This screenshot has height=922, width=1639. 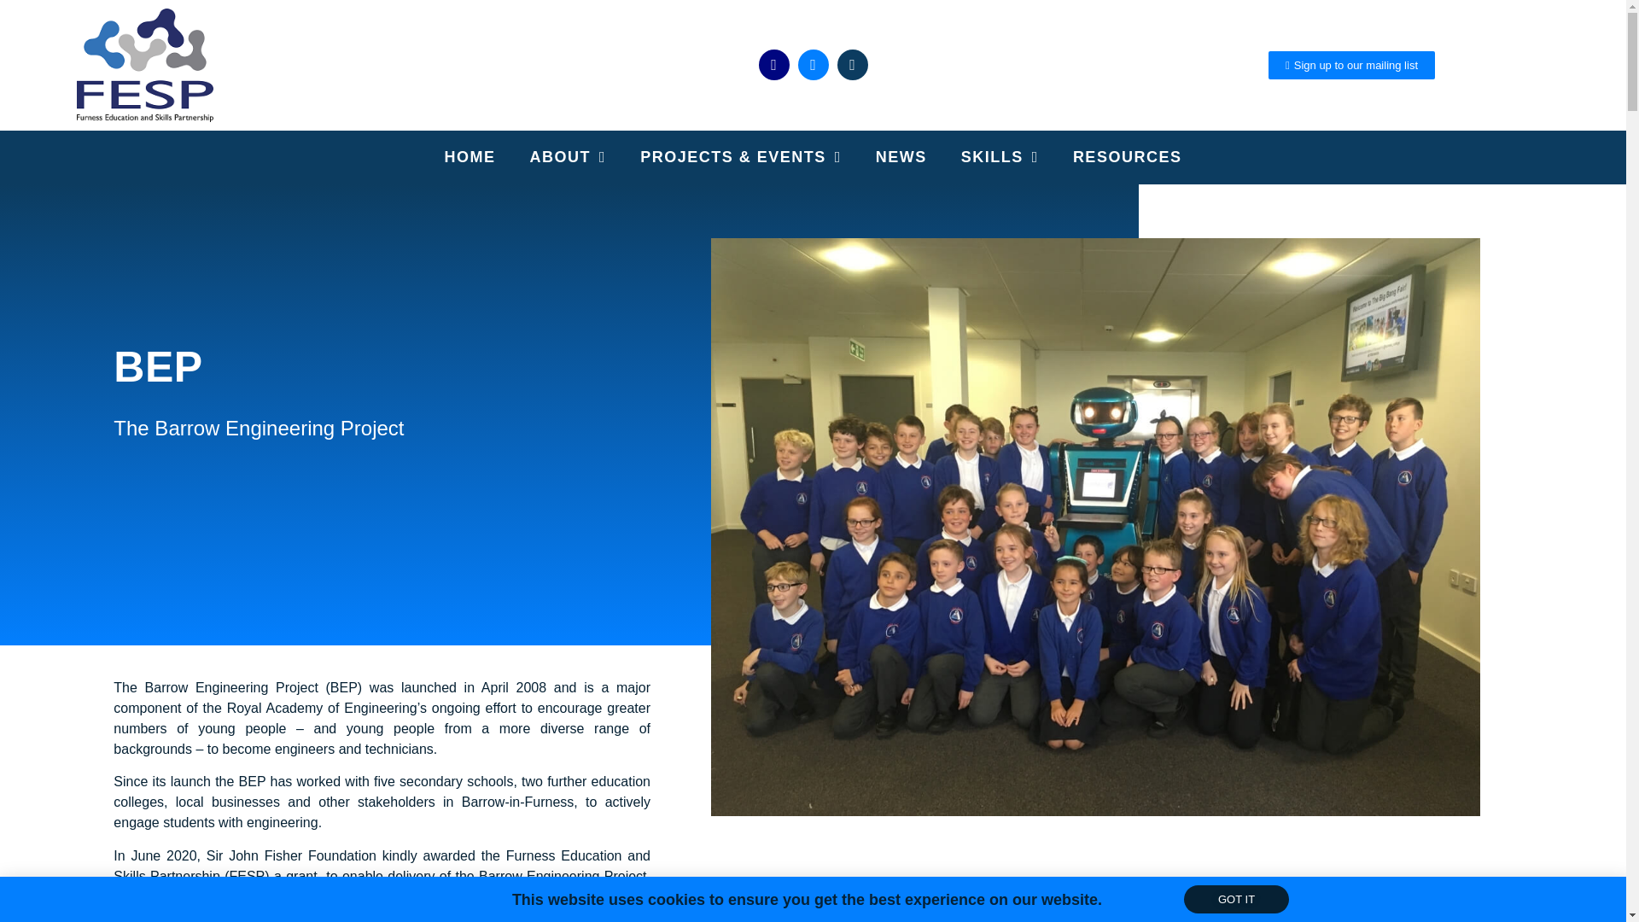 What do you see at coordinates (999, 157) in the screenshot?
I see `SKILLS` at bounding box center [999, 157].